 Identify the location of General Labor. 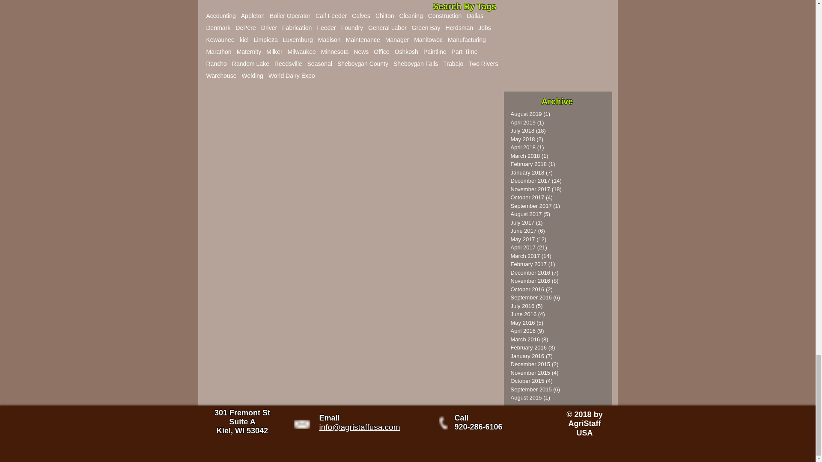
(387, 28).